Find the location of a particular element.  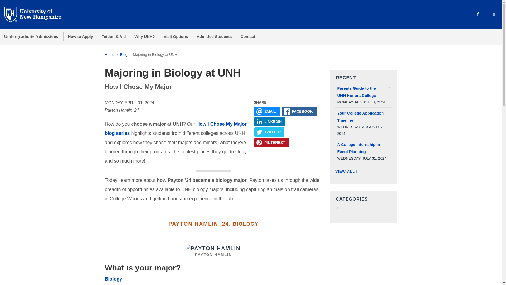

Undergraduate Admissions is located at coordinates (31, 36).